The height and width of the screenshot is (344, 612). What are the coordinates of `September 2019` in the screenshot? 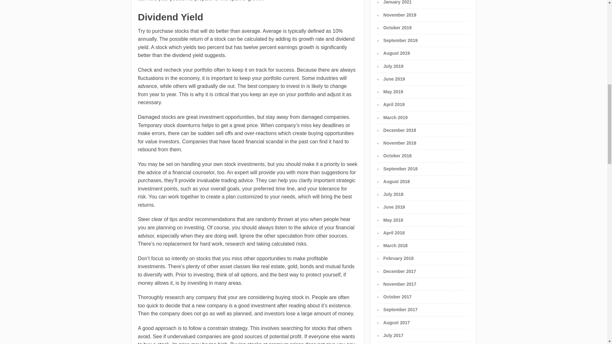 It's located at (400, 40).